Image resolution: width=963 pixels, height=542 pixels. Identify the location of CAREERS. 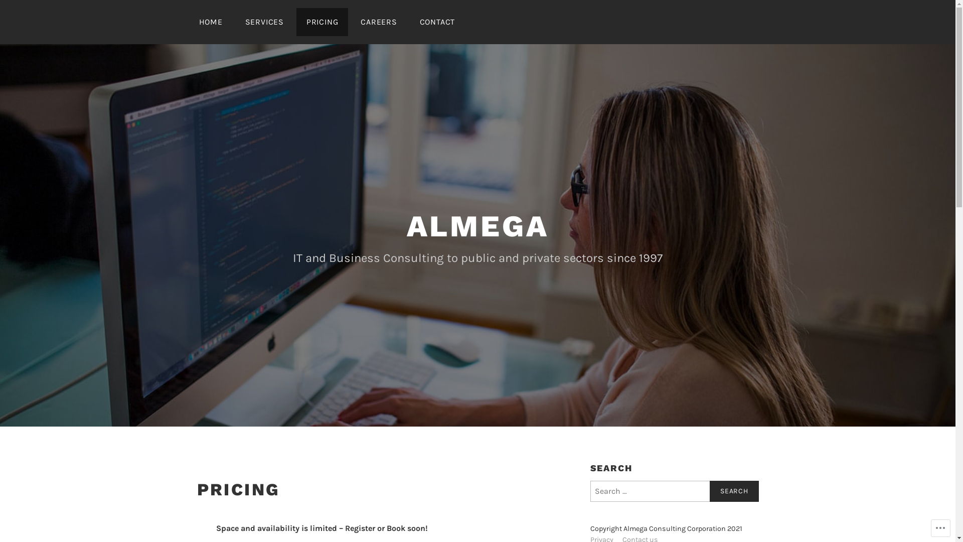
(379, 22).